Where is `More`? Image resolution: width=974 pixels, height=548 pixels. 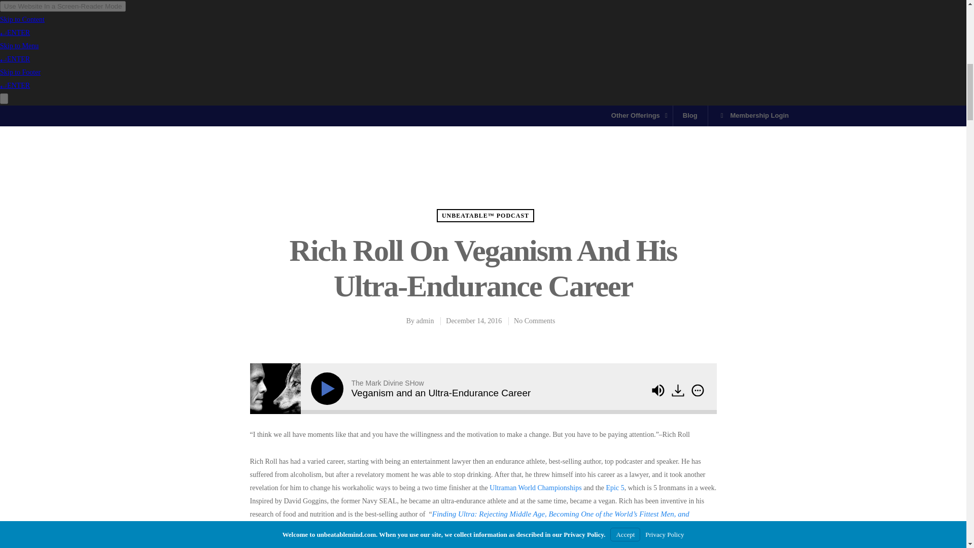 More is located at coordinates (698, 390).